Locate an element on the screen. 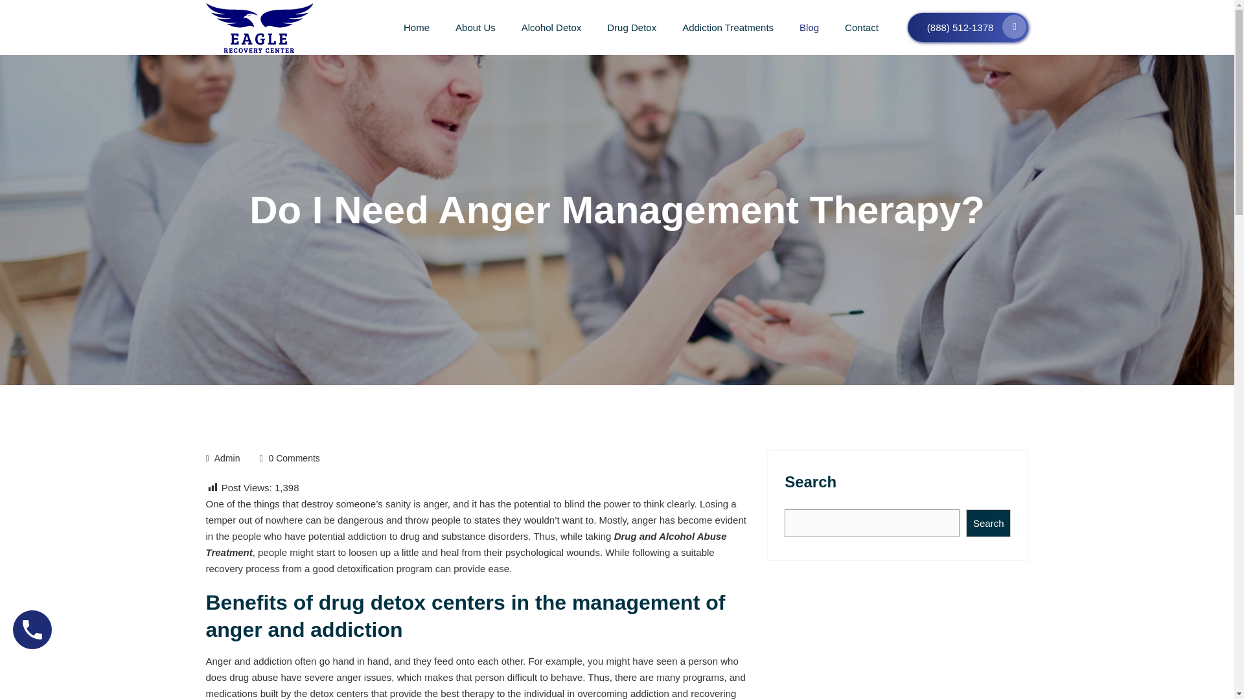  Drug Detox is located at coordinates (631, 27).